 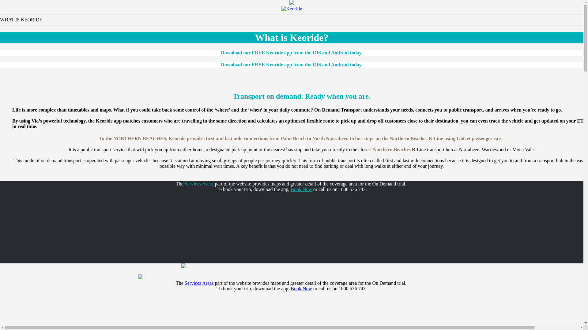 I want to click on IOS, so click(x=317, y=65).